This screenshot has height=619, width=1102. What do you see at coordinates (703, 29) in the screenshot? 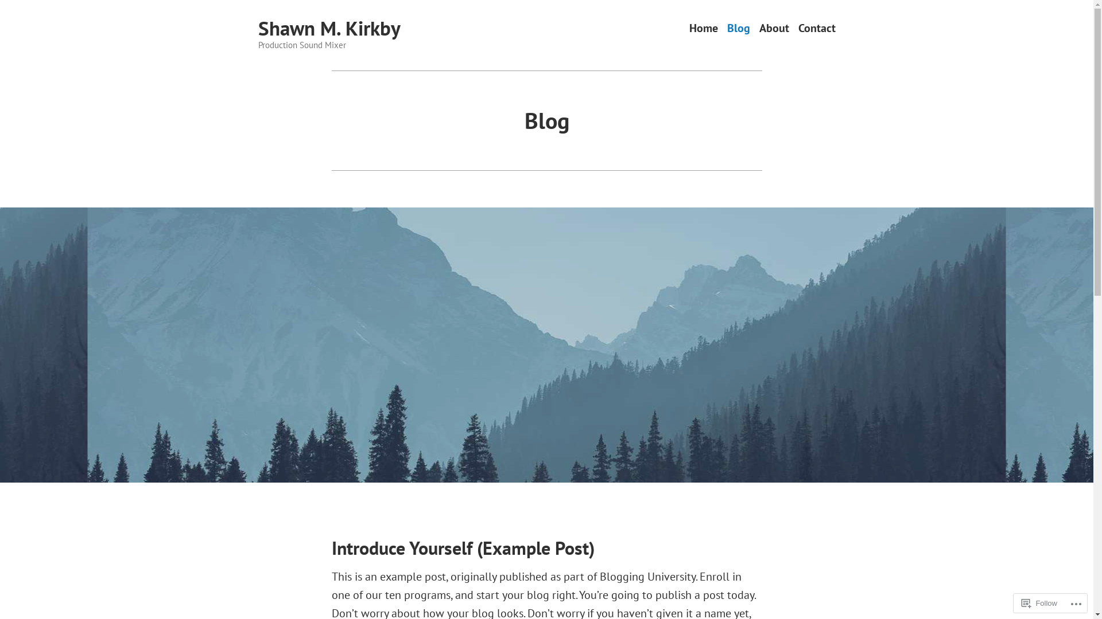
I see `Home` at bounding box center [703, 29].